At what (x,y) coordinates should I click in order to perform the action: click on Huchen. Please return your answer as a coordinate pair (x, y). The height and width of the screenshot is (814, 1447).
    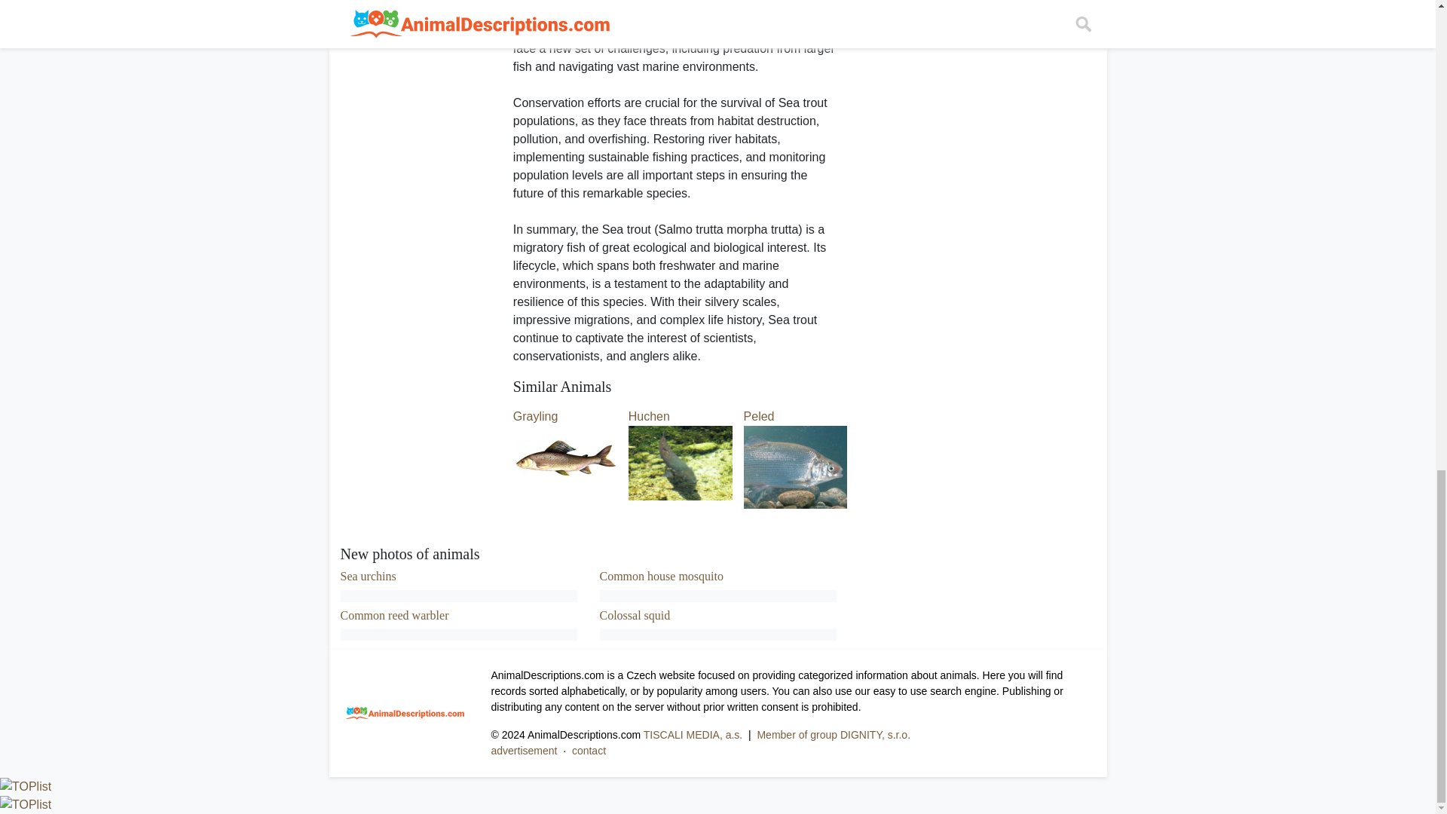
    Looking at the image, I should click on (680, 439).